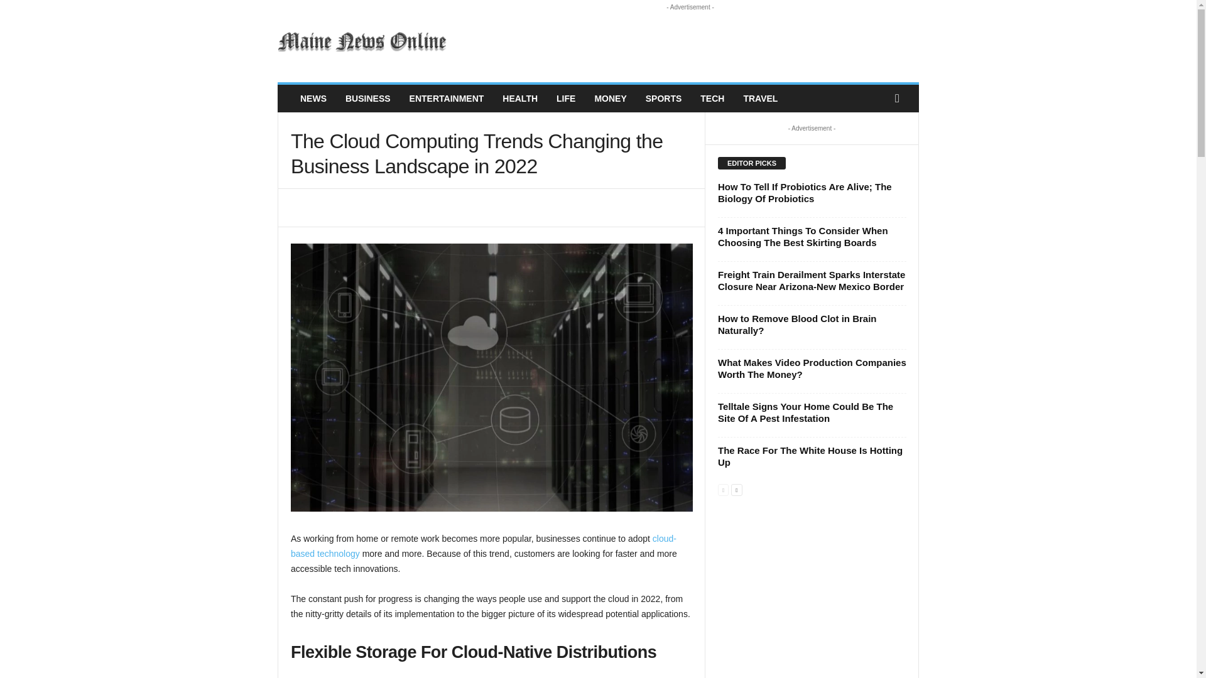 The image size is (1206, 678). Describe the element at coordinates (484, 546) in the screenshot. I see `cloud-based technology` at that location.